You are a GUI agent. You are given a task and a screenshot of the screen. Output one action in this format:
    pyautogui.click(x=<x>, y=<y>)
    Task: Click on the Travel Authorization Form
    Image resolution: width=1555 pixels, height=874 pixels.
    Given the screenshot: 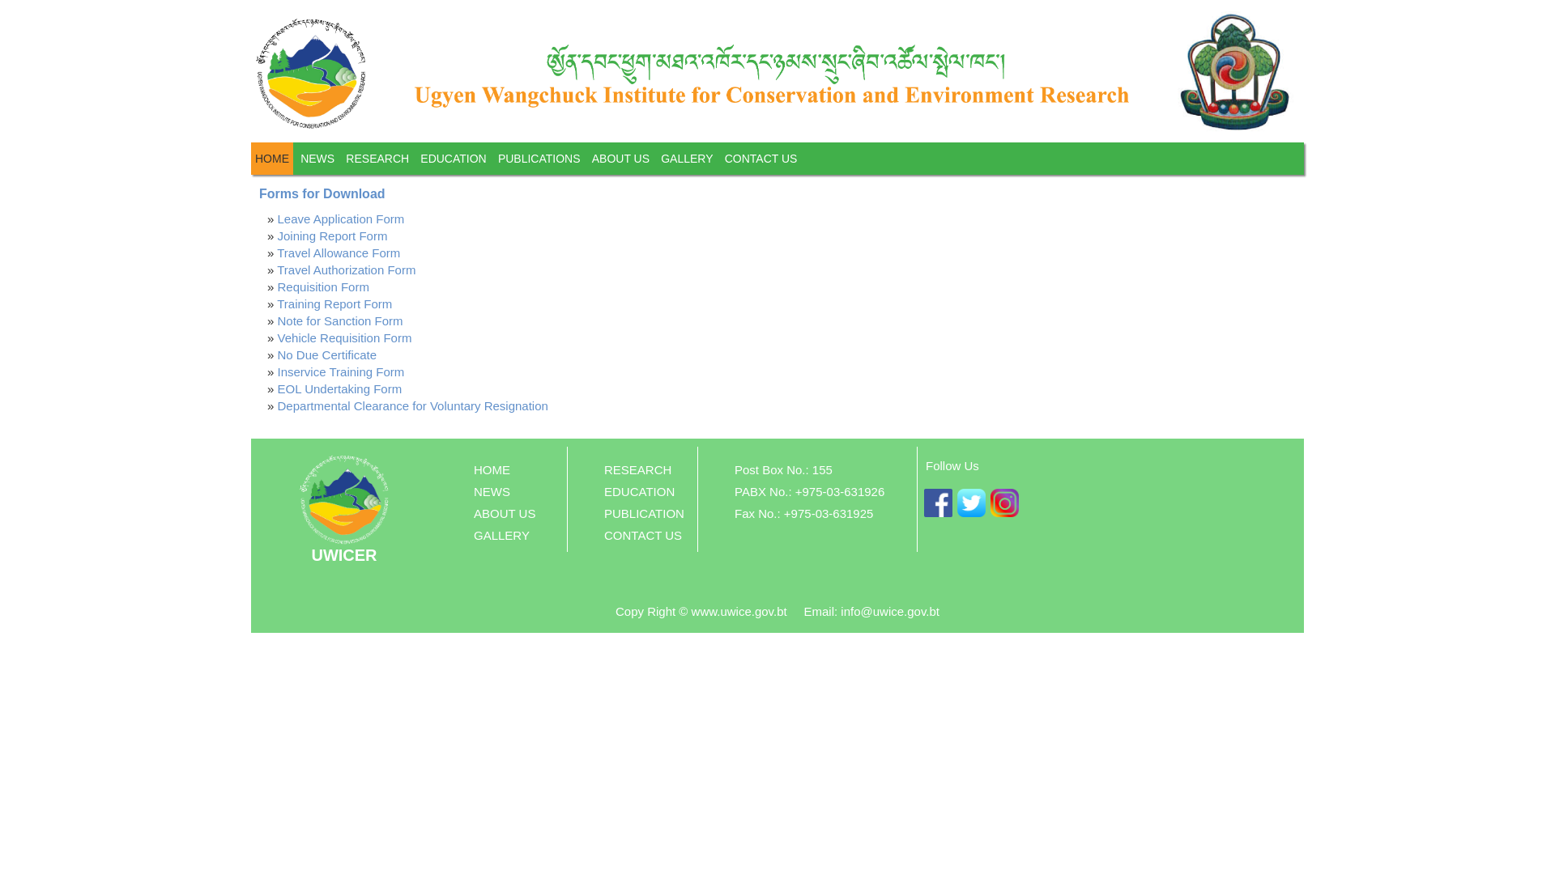 What is the action you would take?
    pyautogui.click(x=347, y=270)
    